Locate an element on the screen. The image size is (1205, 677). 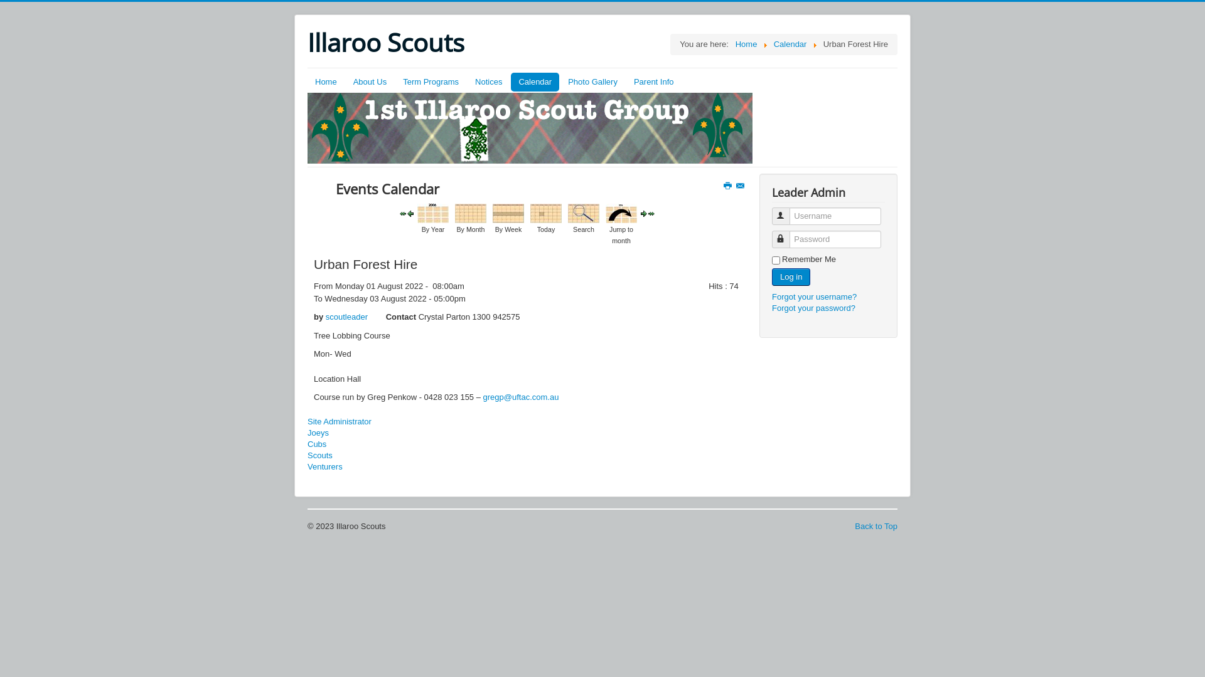
Next month is located at coordinates (651, 213).